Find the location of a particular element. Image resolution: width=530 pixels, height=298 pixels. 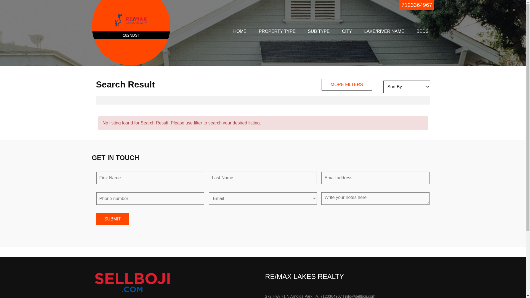

HOME is located at coordinates (240, 31).